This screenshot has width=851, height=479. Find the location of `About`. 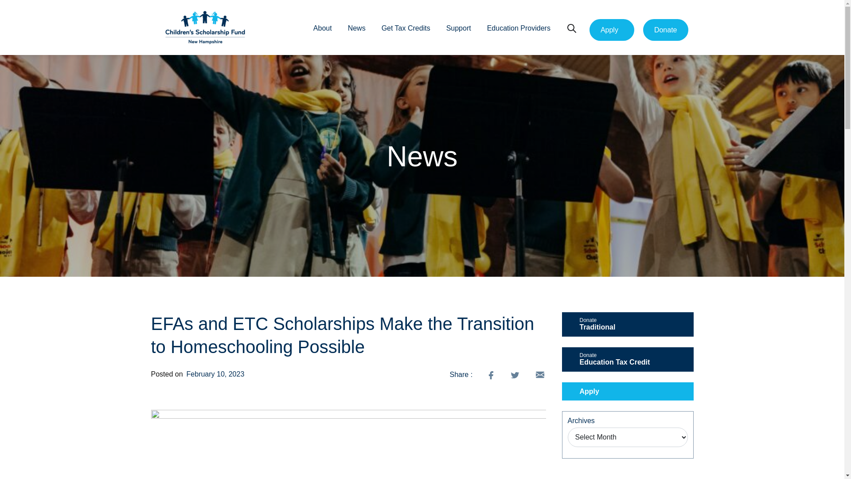

About is located at coordinates (458, 31).